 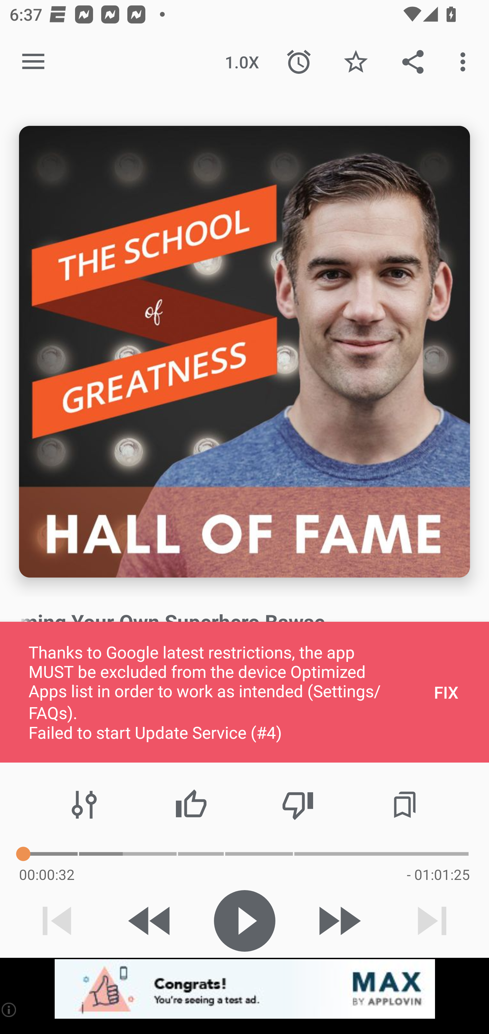 What do you see at coordinates (242, 62) in the screenshot?
I see `1.0X` at bounding box center [242, 62].